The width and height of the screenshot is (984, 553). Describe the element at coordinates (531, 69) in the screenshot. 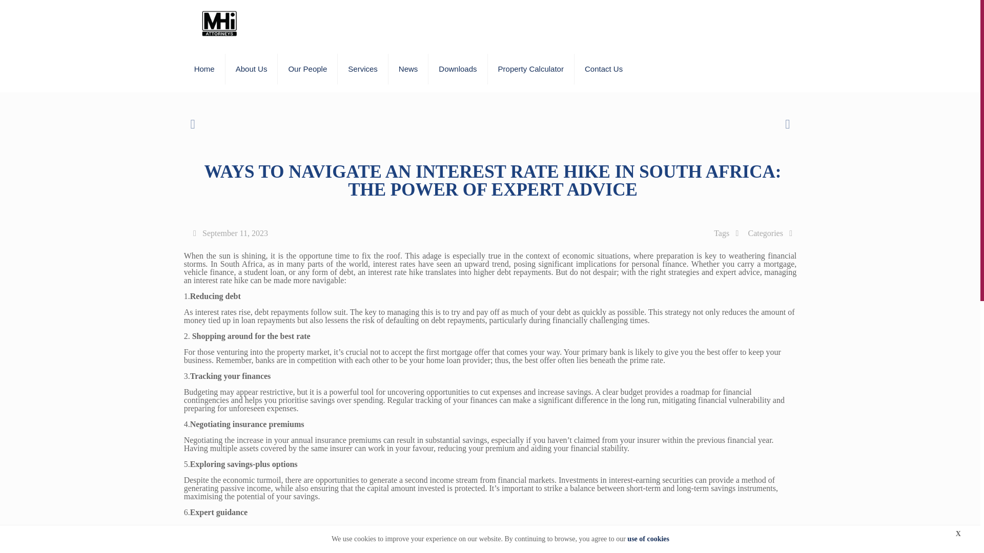

I see `Property Calculator` at that location.